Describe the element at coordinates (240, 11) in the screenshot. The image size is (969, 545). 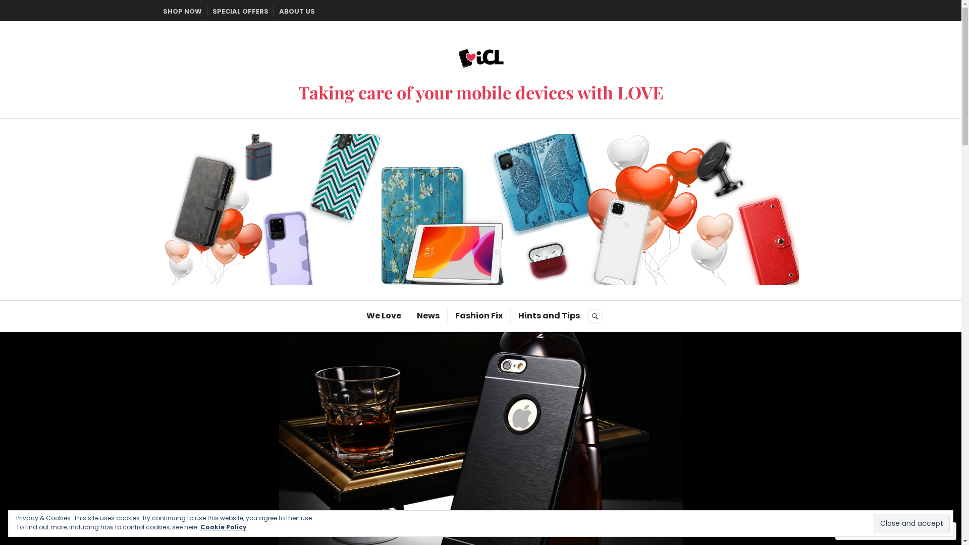
I see `SPECIAL OFFERS` at that location.